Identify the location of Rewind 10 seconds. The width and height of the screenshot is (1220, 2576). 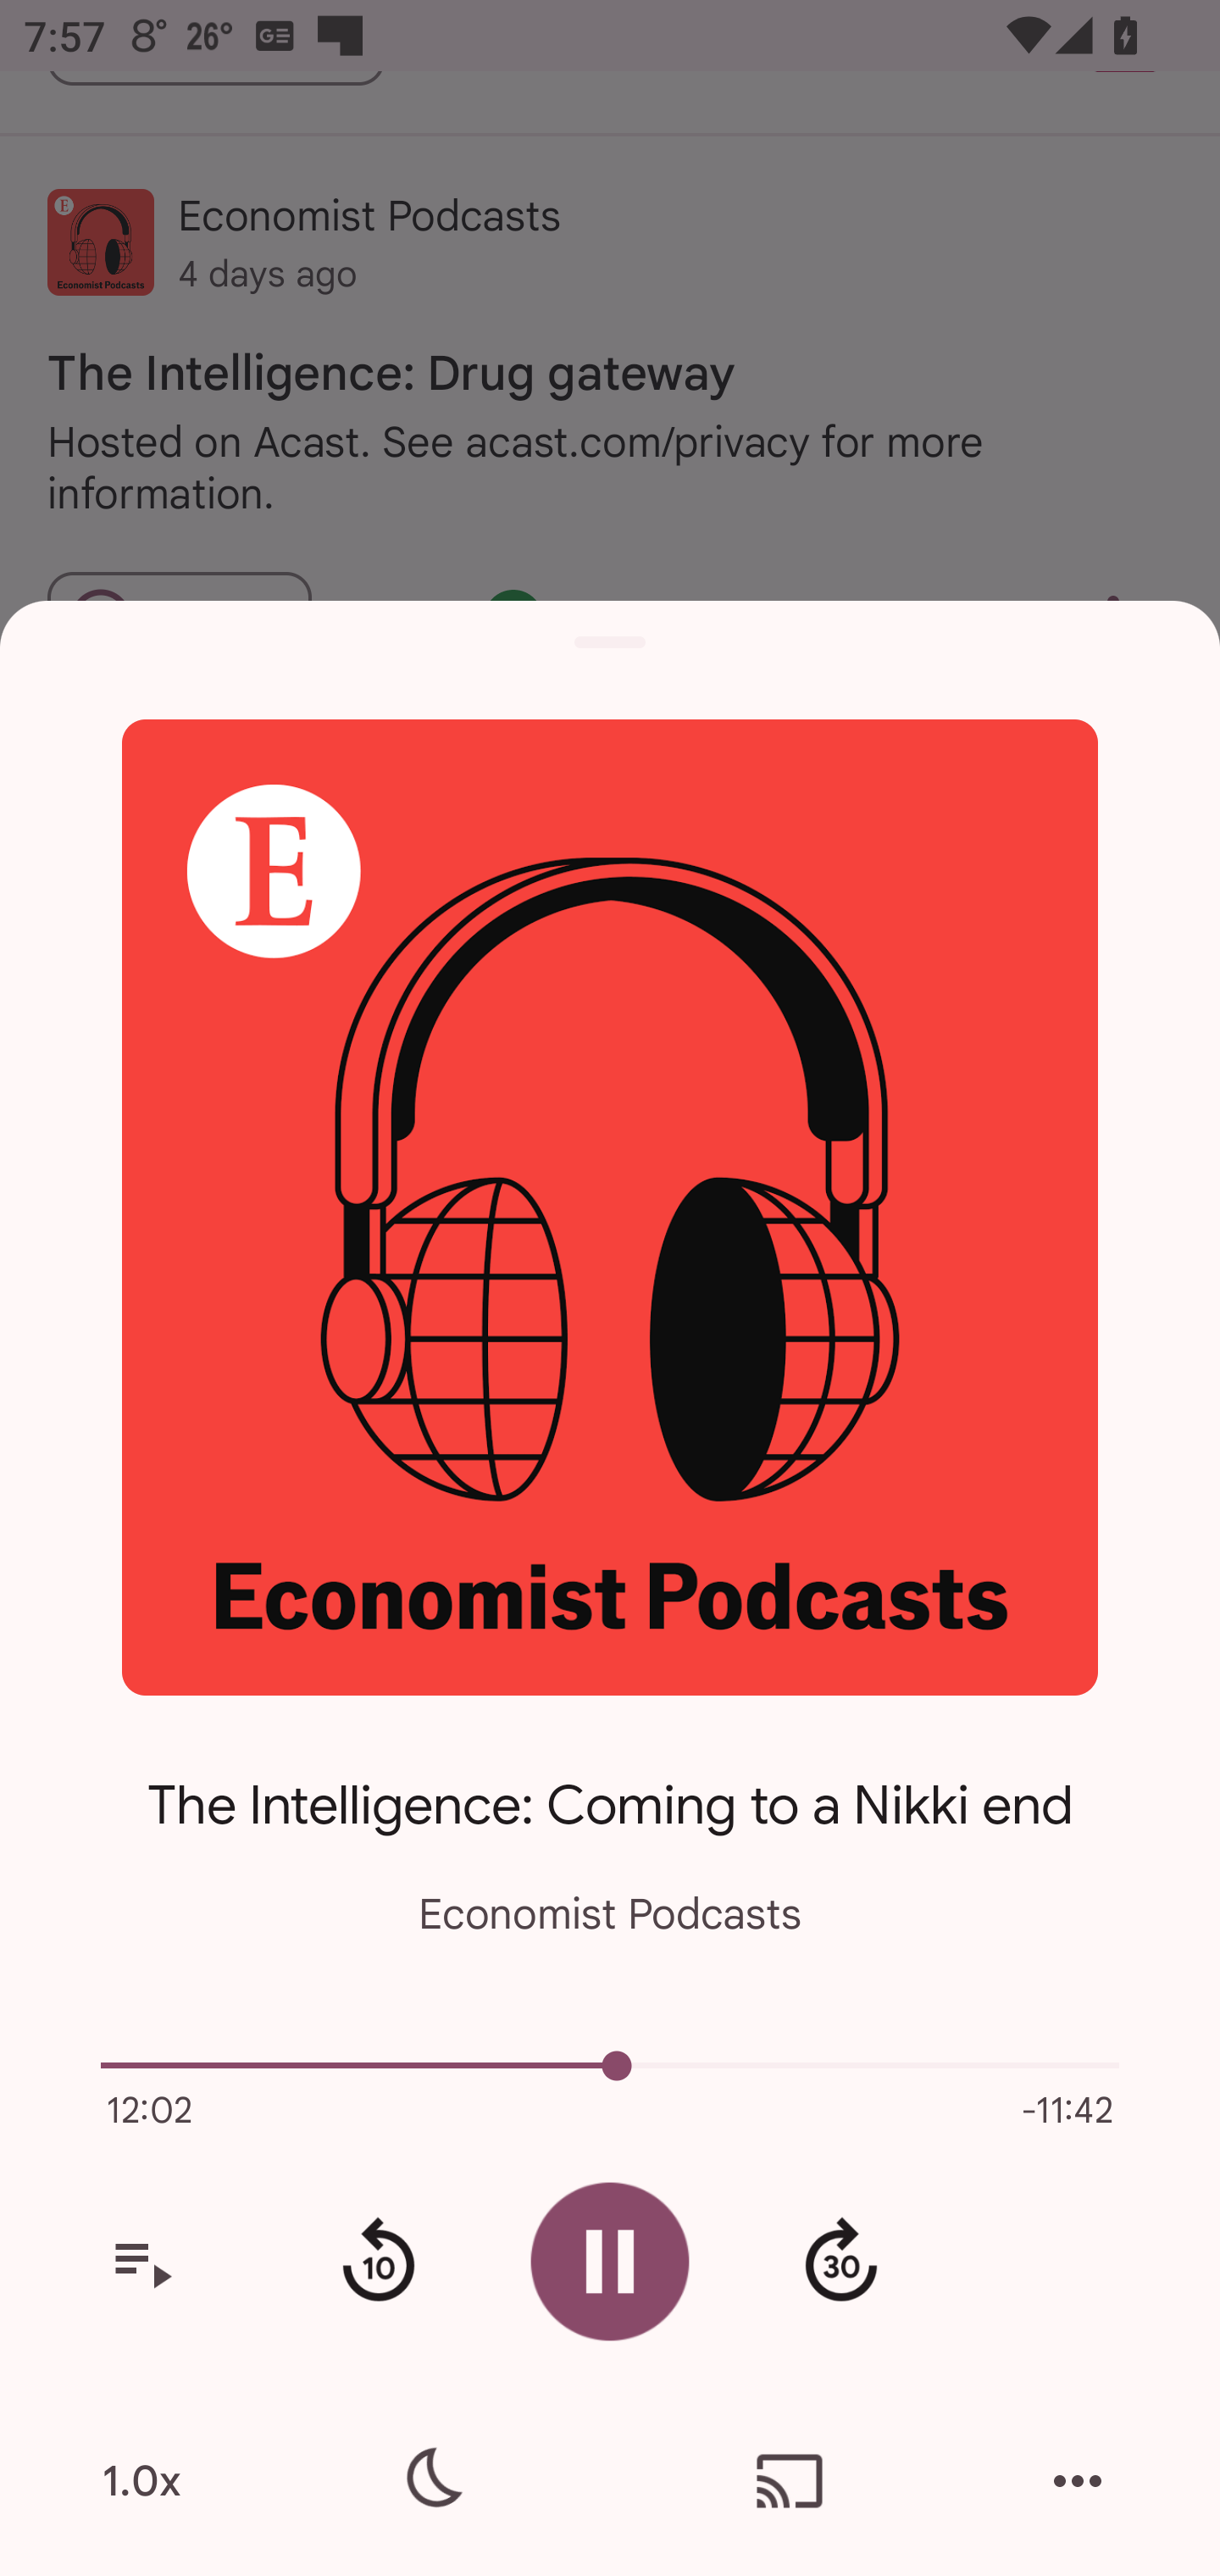
(378, 2262).